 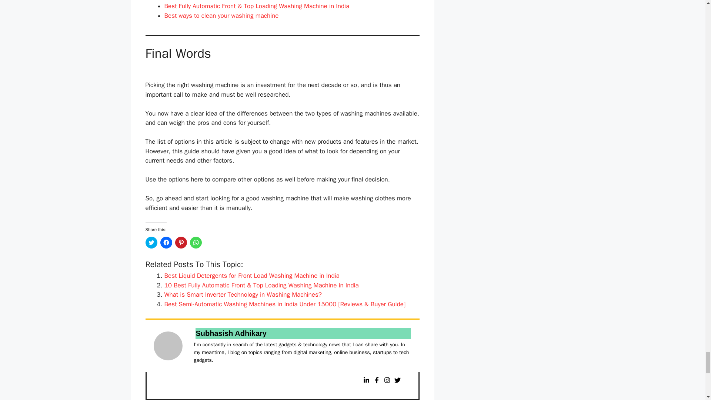 What do you see at coordinates (166, 242) in the screenshot?
I see `Click to share on Facebook` at bounding box center [166, 242].